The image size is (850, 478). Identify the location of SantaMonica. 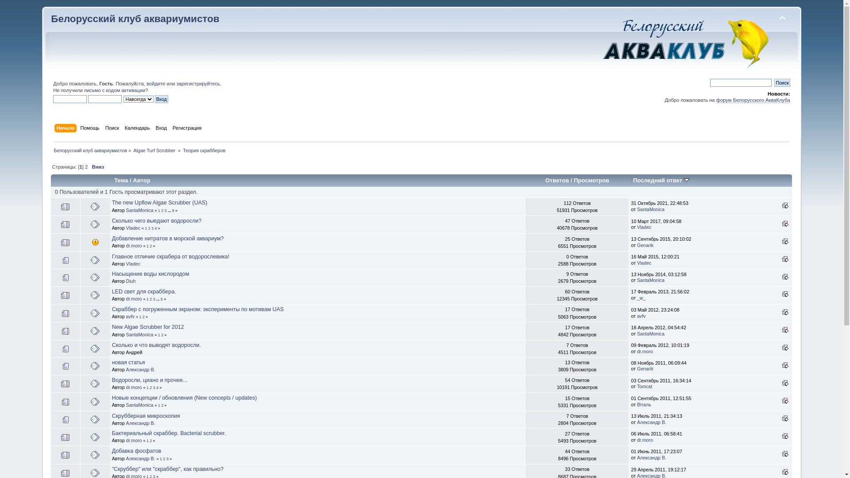
(651, 334).